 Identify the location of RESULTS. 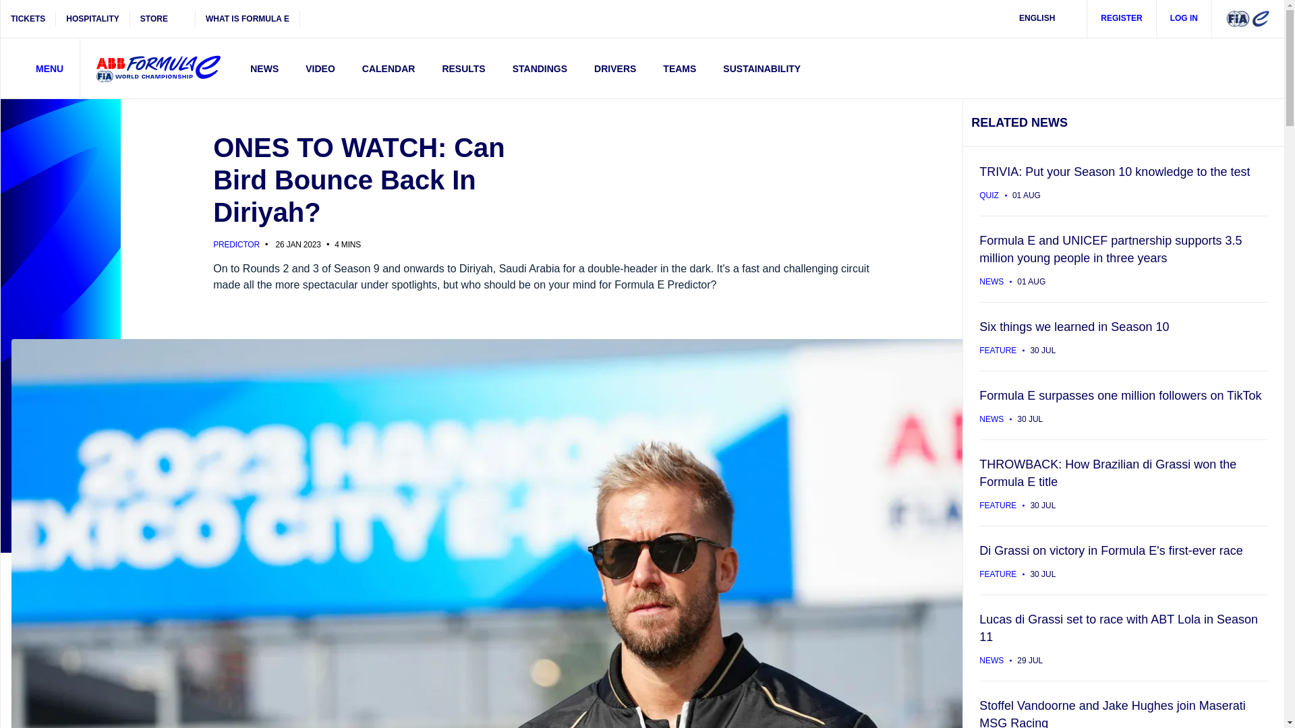
(463, 68).